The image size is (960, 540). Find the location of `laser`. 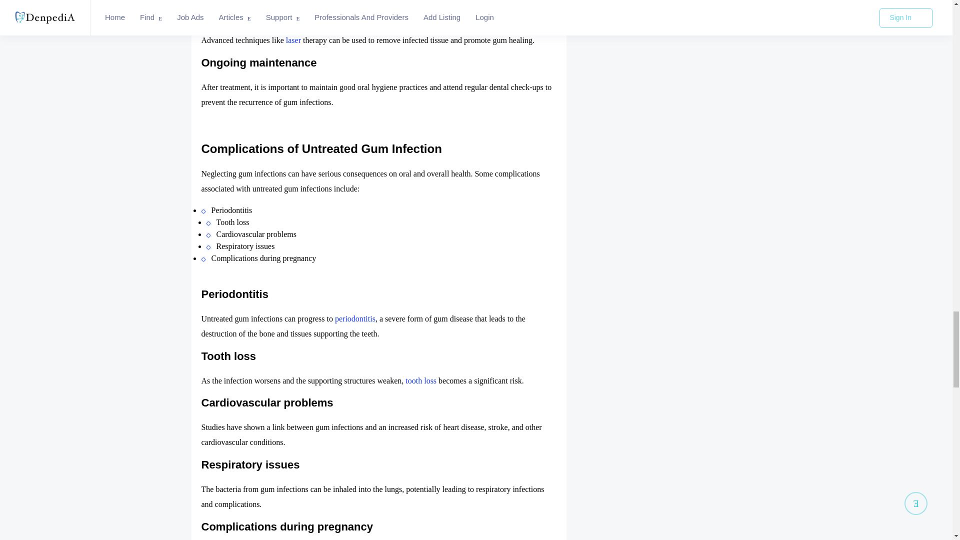

laser is located at coordinates (293, 40).